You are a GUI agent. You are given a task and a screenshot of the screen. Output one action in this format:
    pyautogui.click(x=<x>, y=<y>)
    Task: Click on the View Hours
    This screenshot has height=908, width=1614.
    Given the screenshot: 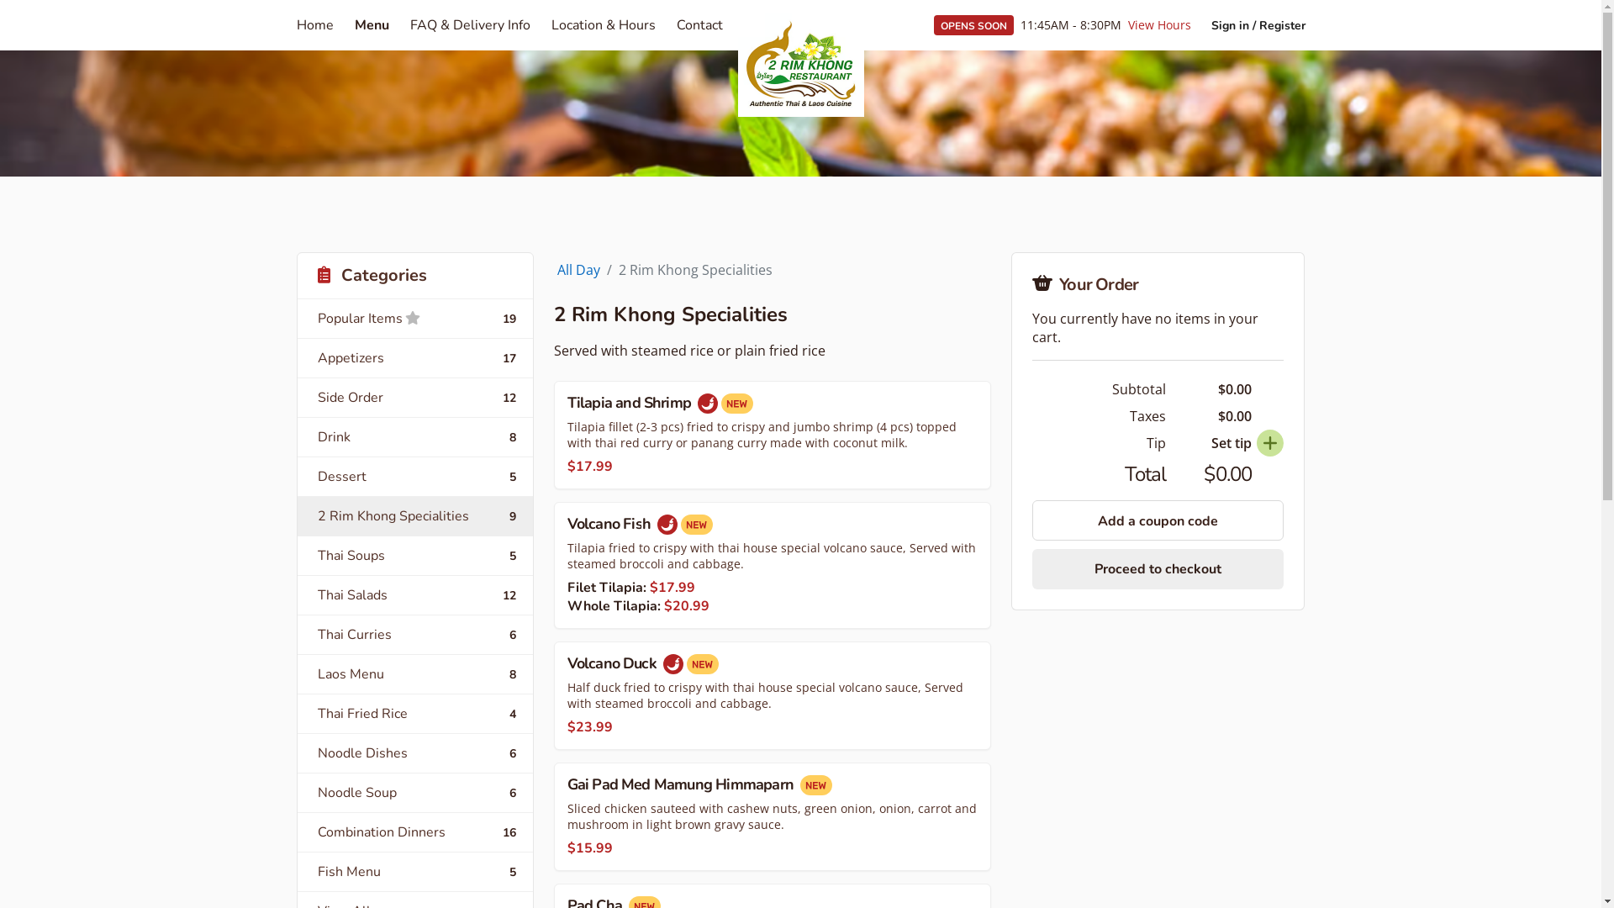 What is the action you would take?
    pyautogui.click(x=1160, y=25)
    